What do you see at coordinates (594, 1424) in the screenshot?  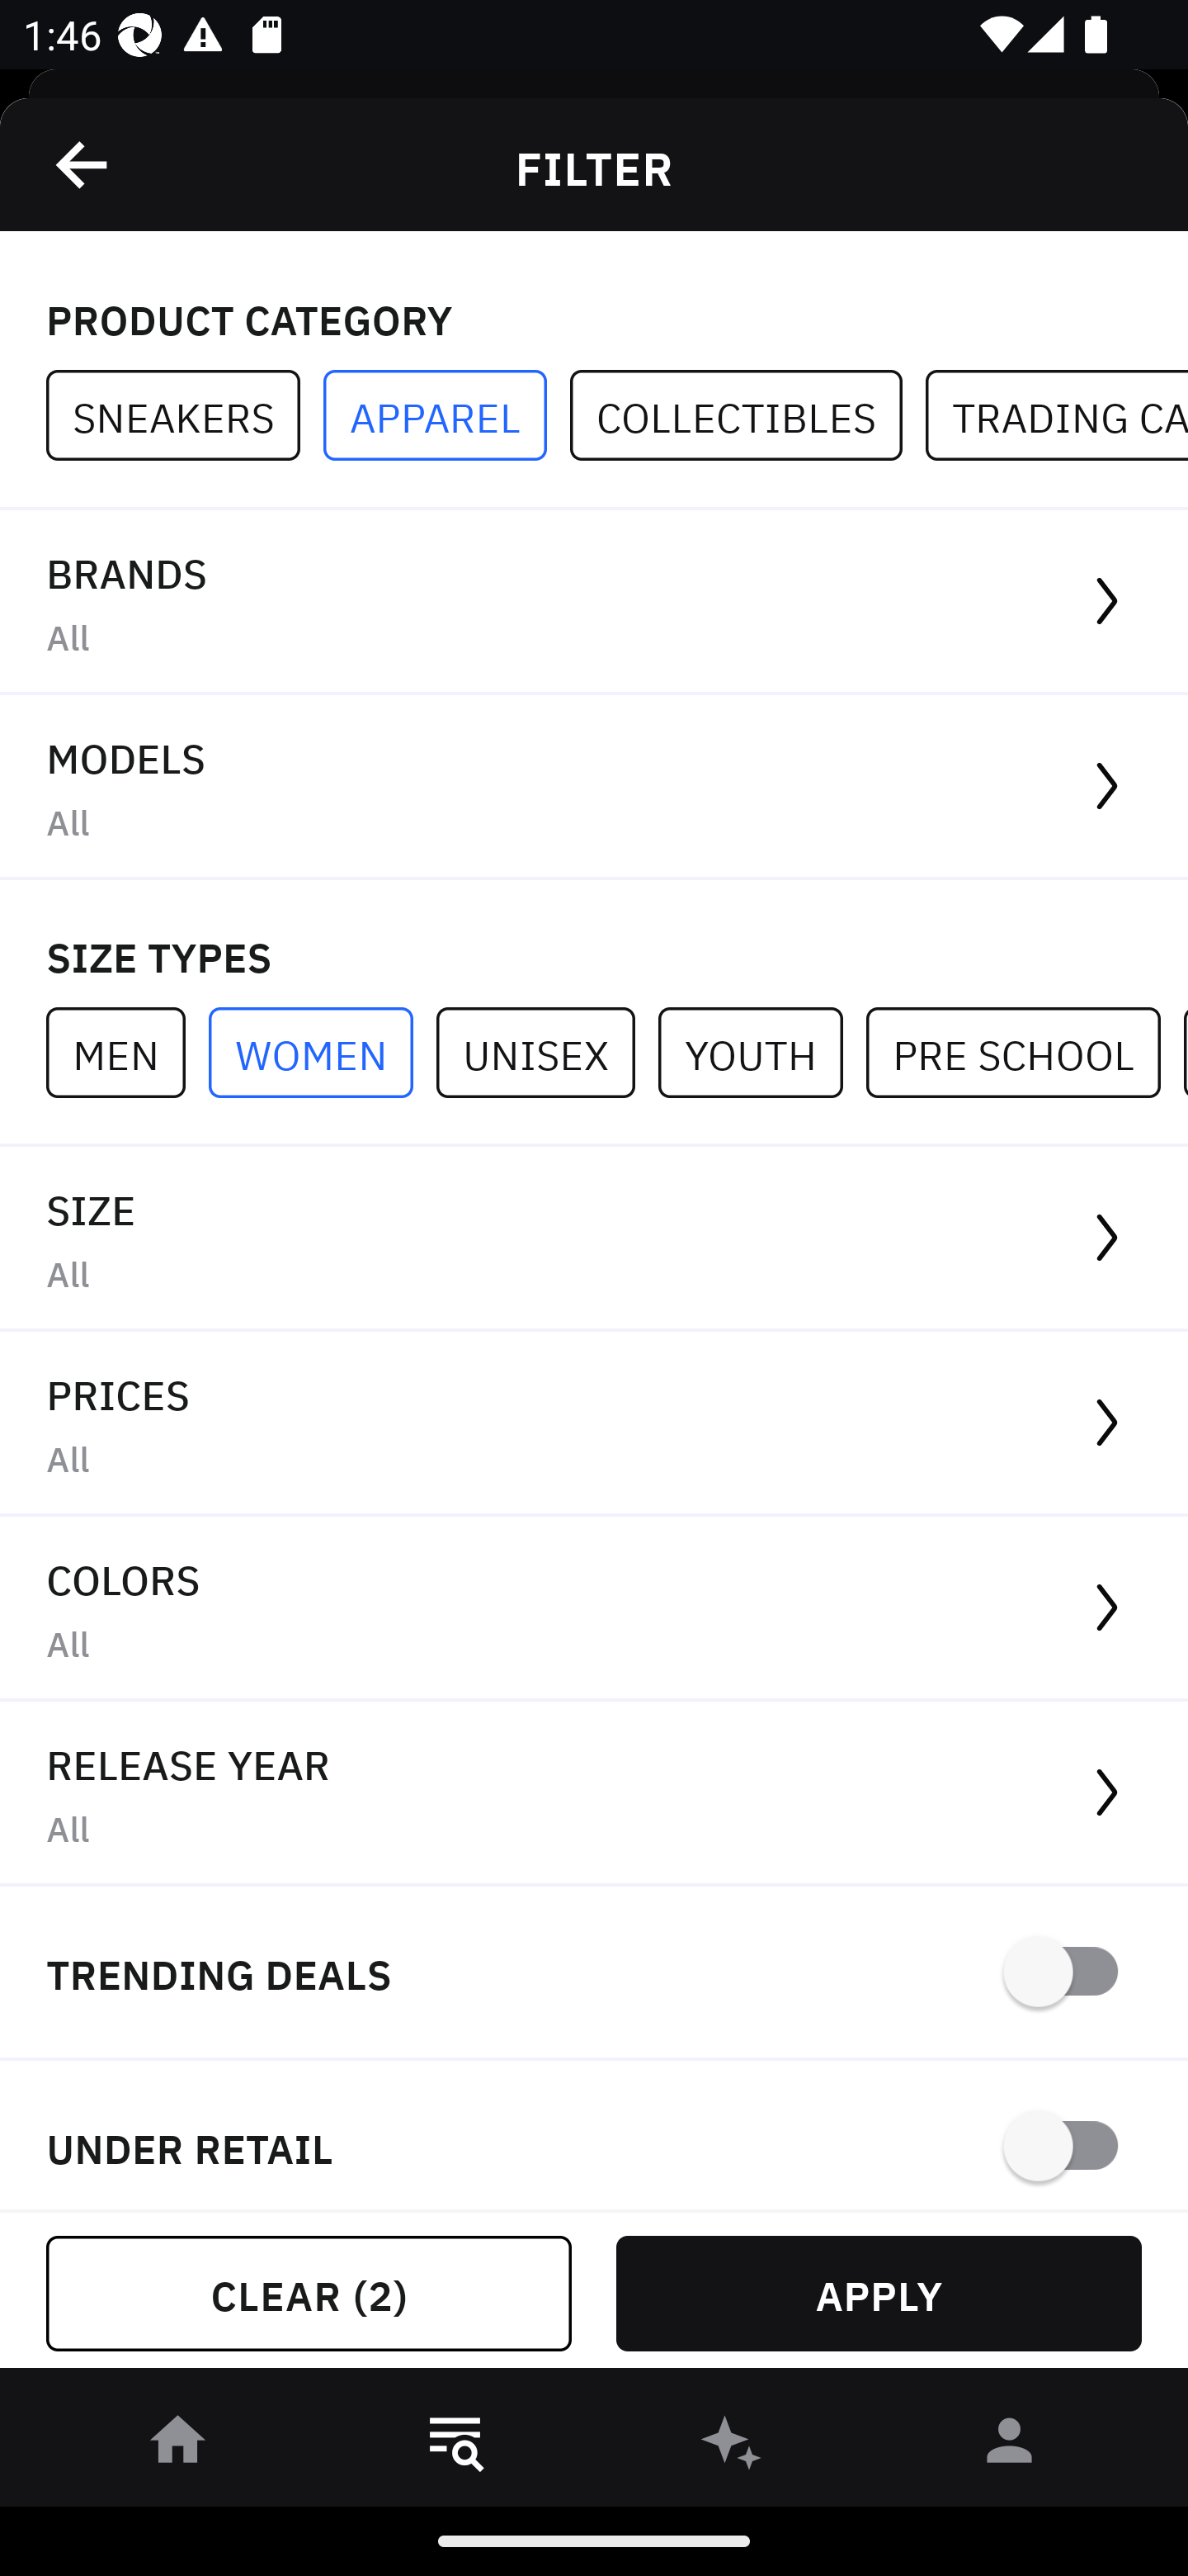 I see `PRICES All` at bounding box center [594, 1424].